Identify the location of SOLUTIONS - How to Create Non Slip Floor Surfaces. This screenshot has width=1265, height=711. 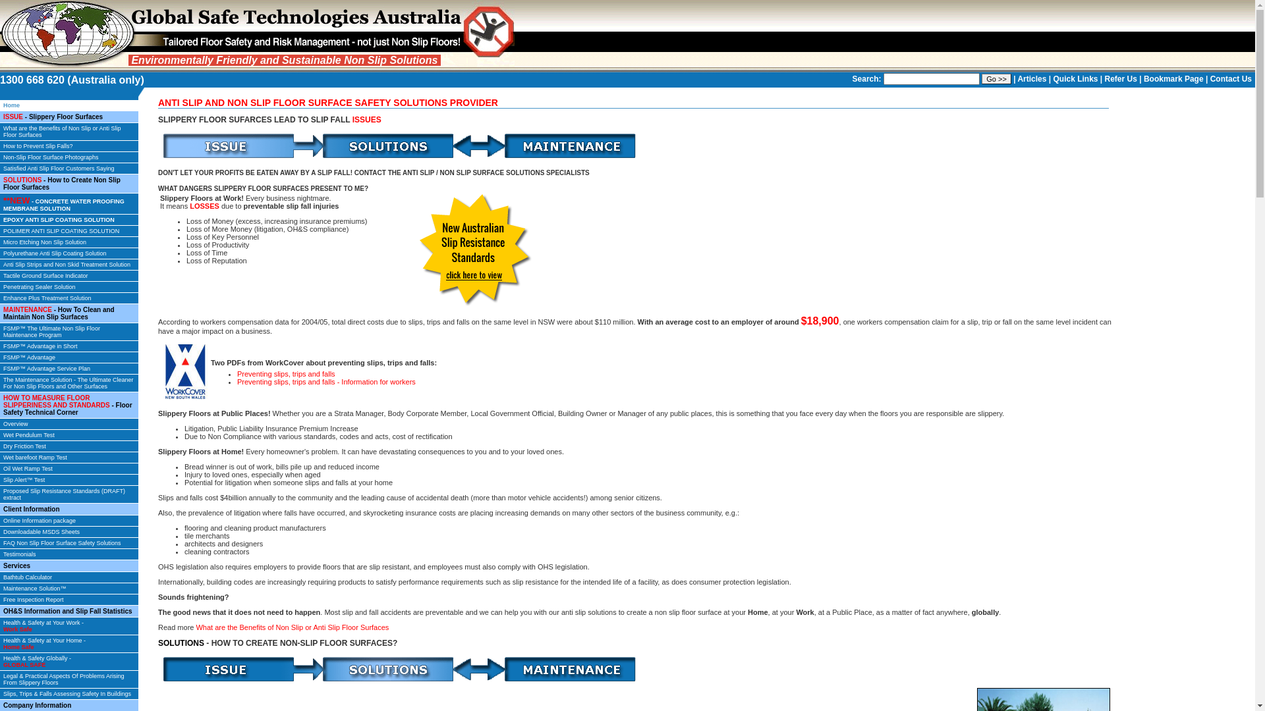
(72, 184).